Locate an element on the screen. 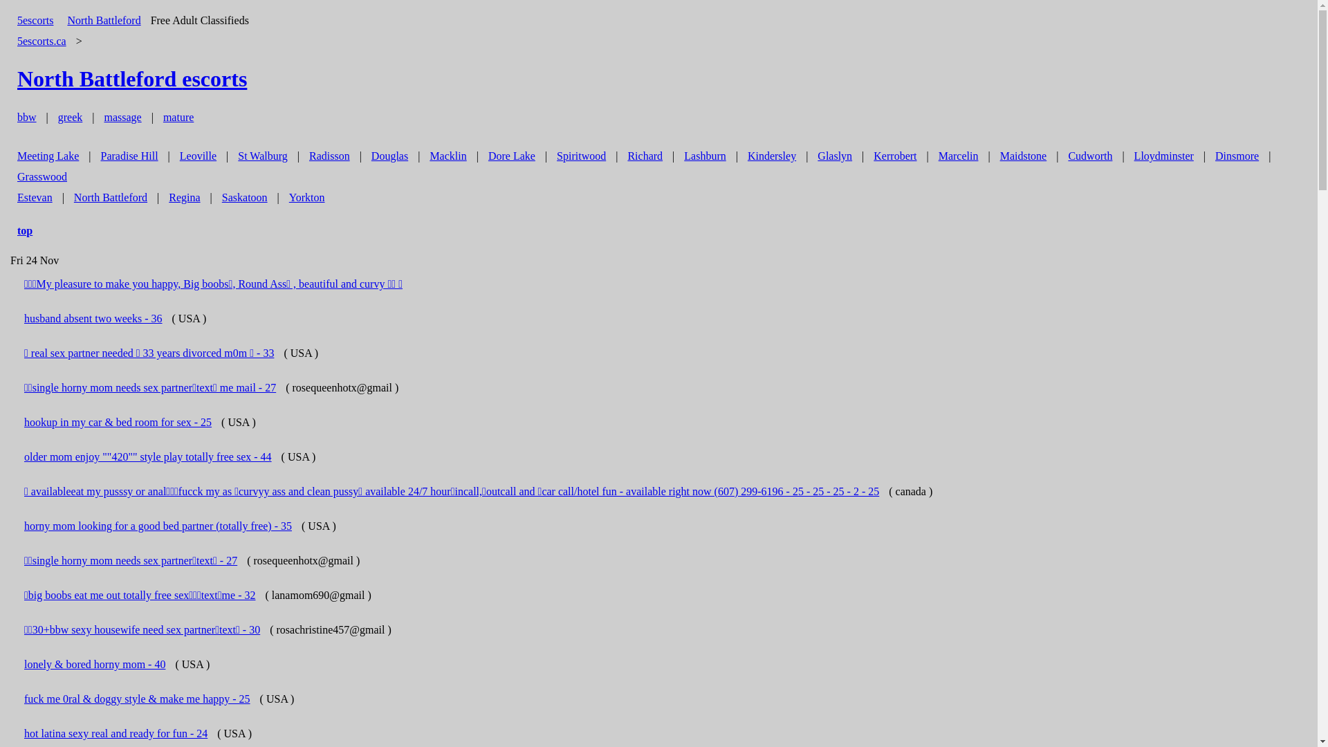 The image size is (1328, 747). Richard is located at coordinates (645, 156).